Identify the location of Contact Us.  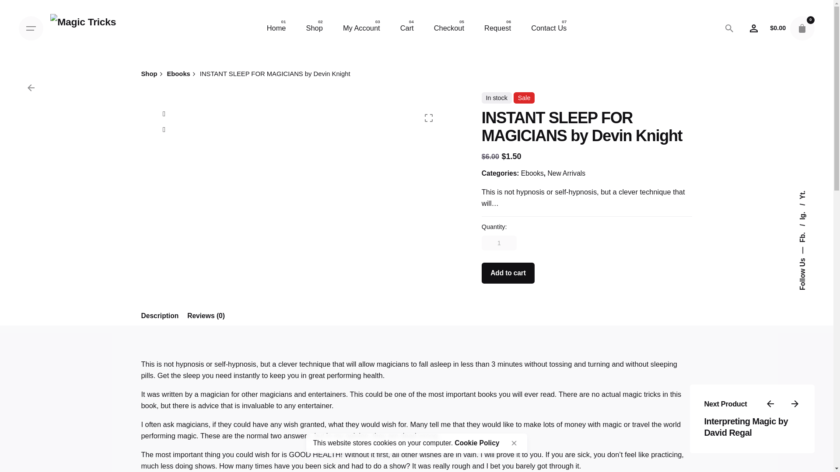
(549, 28).